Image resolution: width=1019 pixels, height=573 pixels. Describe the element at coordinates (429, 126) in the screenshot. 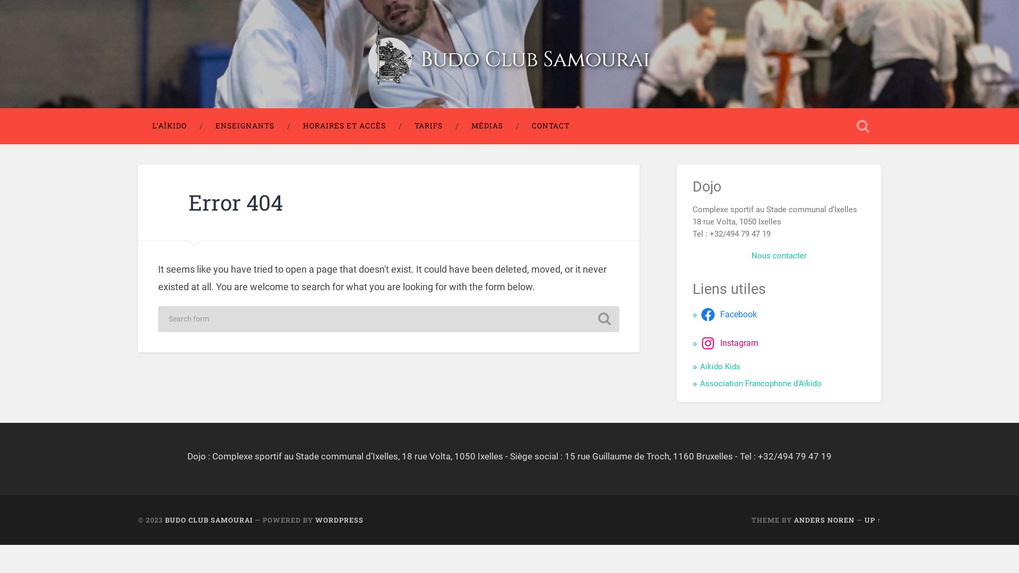

I see `TARIFS` at that location.